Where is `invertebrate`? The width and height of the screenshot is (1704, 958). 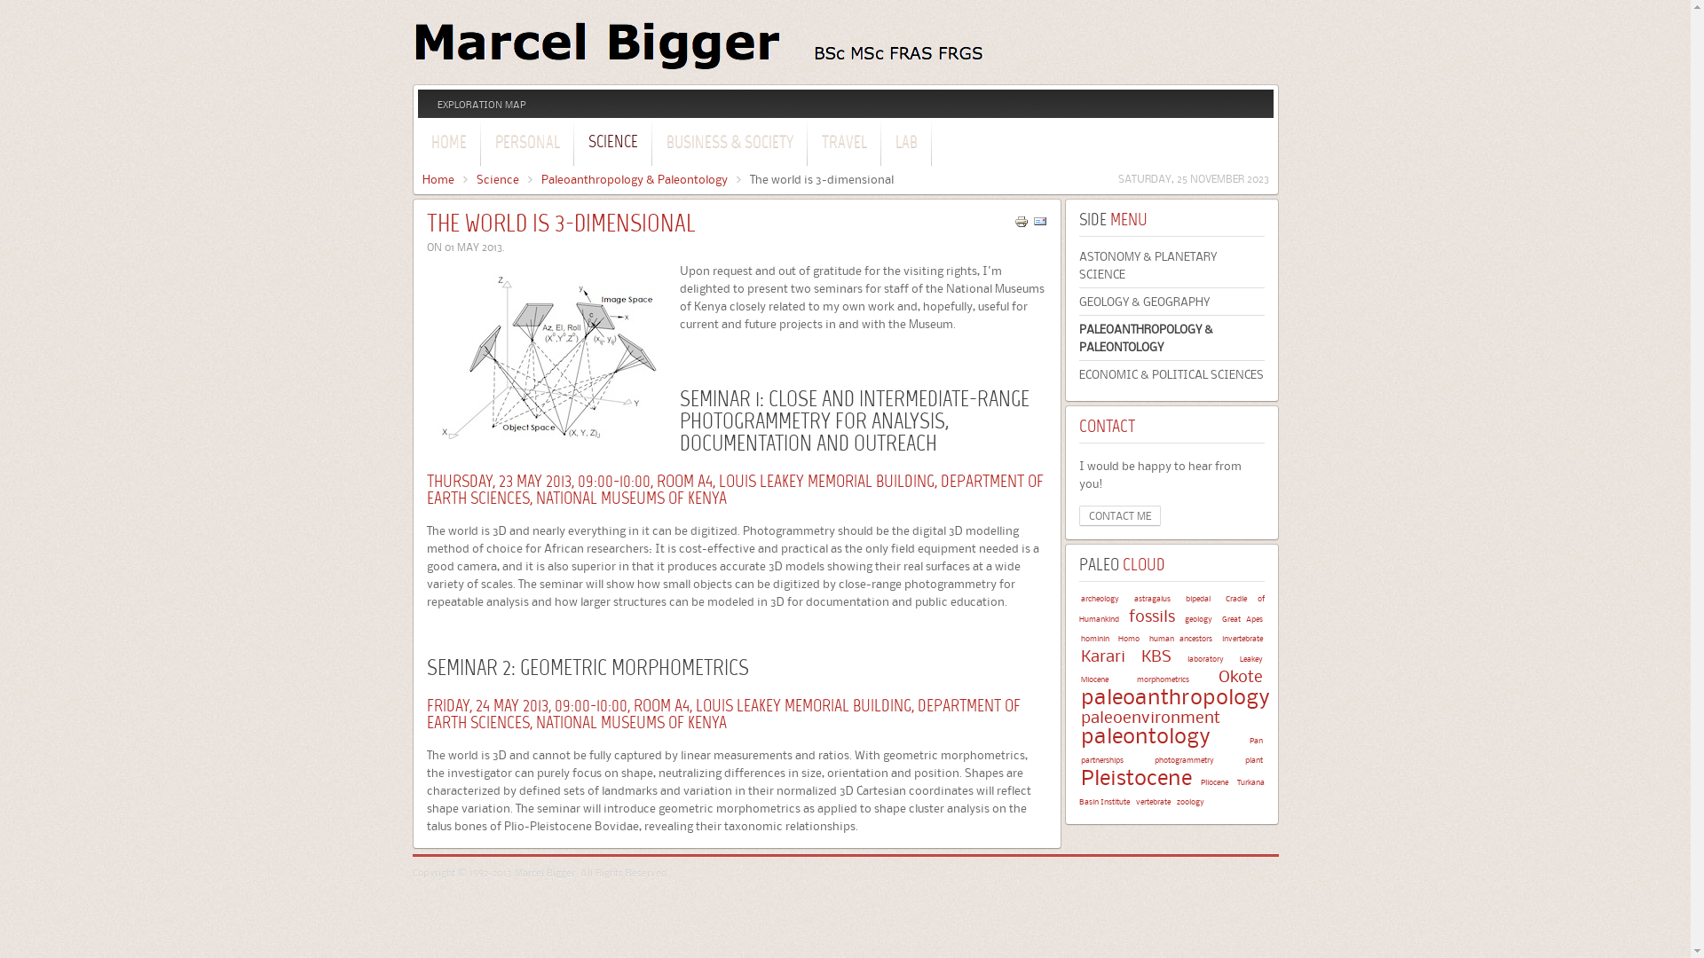
invertebrate is located at coordinates (1242, 639).